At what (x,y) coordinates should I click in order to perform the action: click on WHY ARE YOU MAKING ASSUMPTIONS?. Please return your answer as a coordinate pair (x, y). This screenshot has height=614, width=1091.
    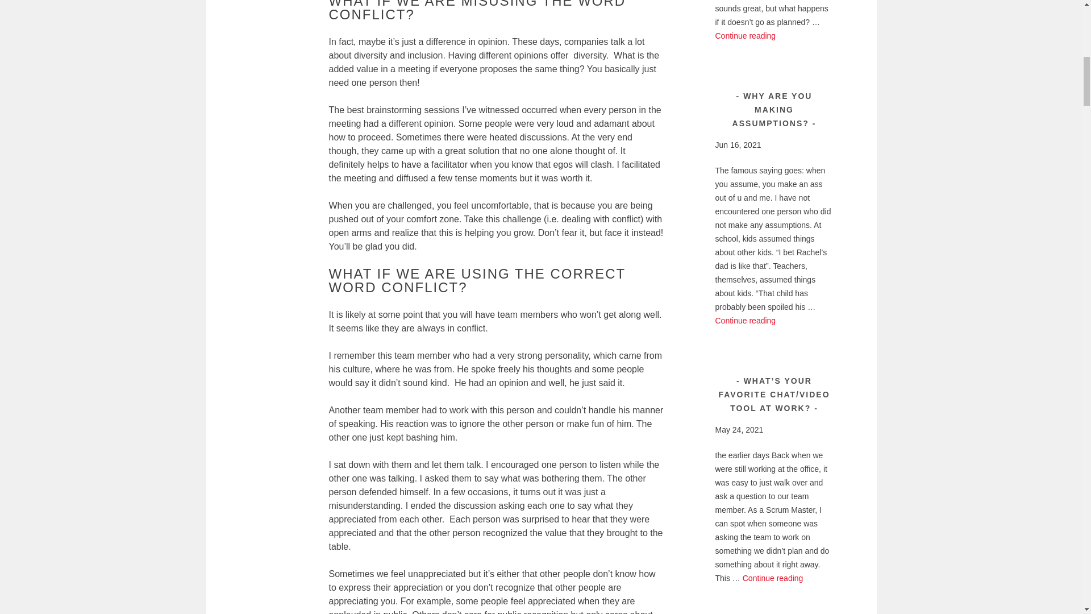
    Looking at the image, I should click on (745, 321).